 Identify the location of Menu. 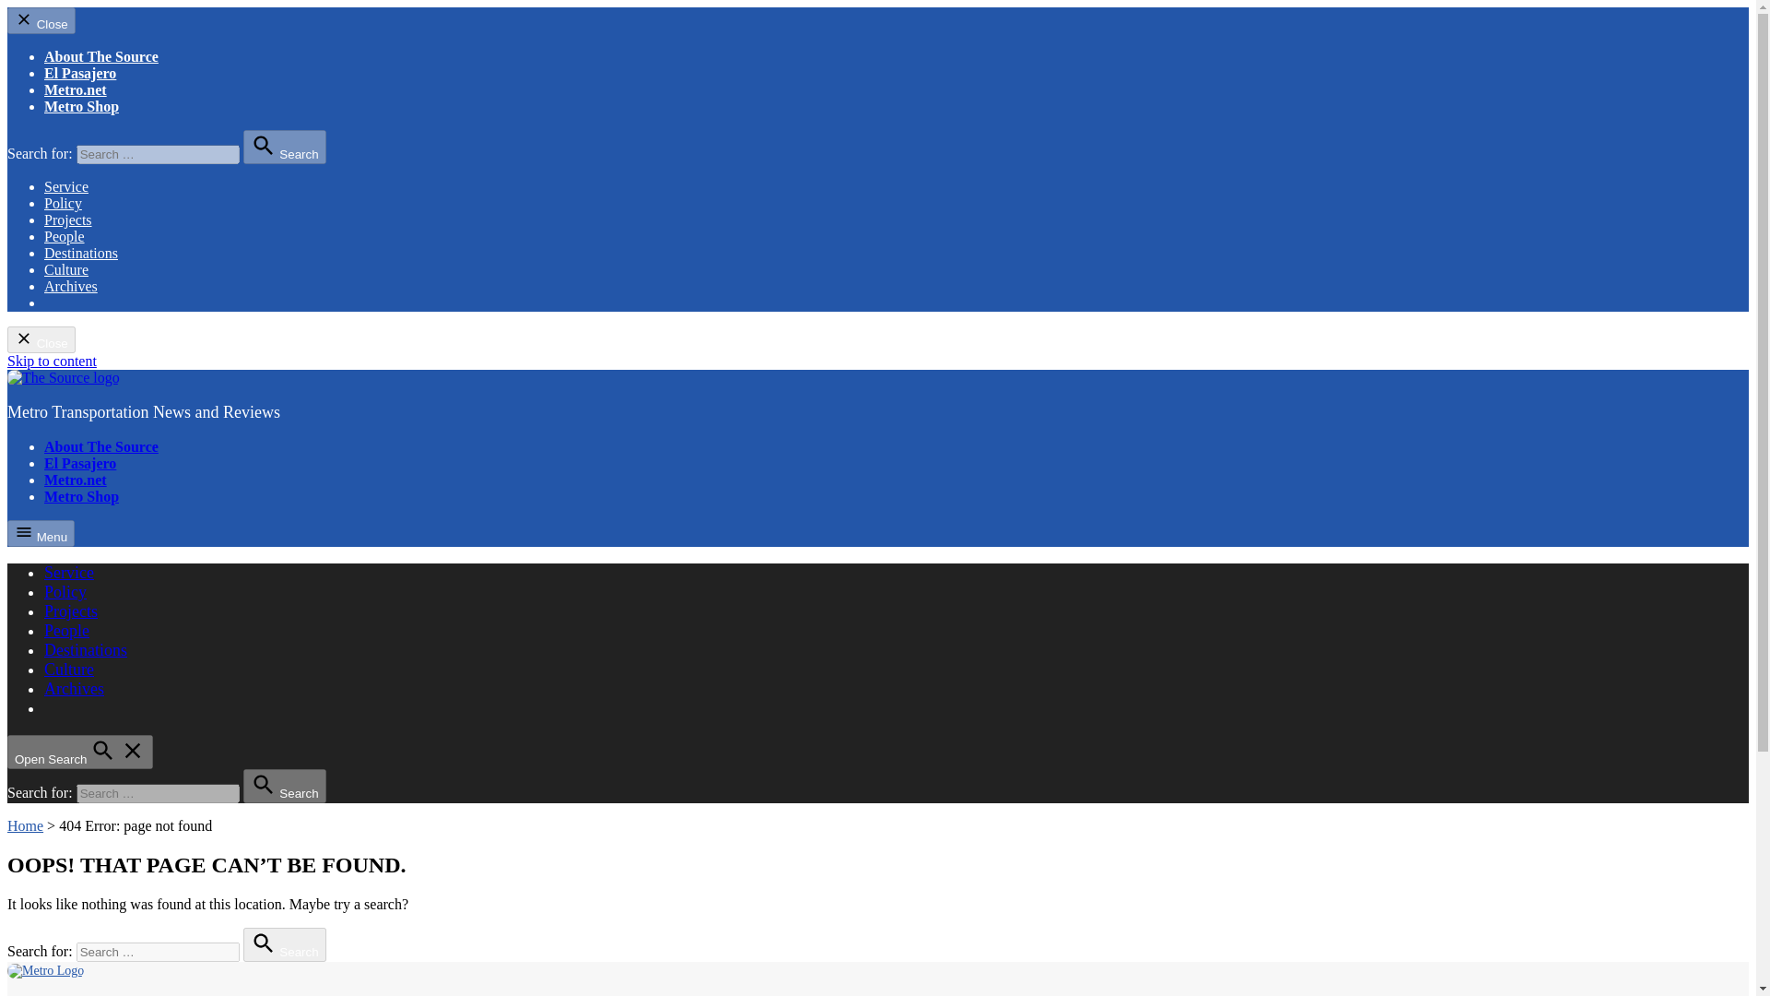
(41, 533).